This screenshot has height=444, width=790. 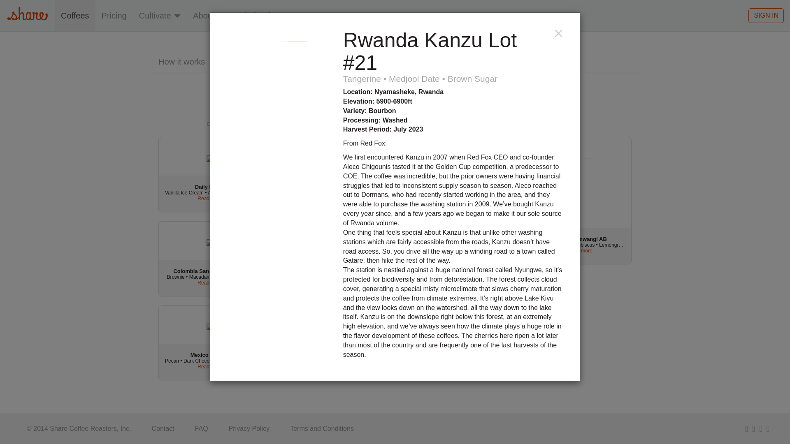 I want to click on Read more, so click(x=580, y=250).